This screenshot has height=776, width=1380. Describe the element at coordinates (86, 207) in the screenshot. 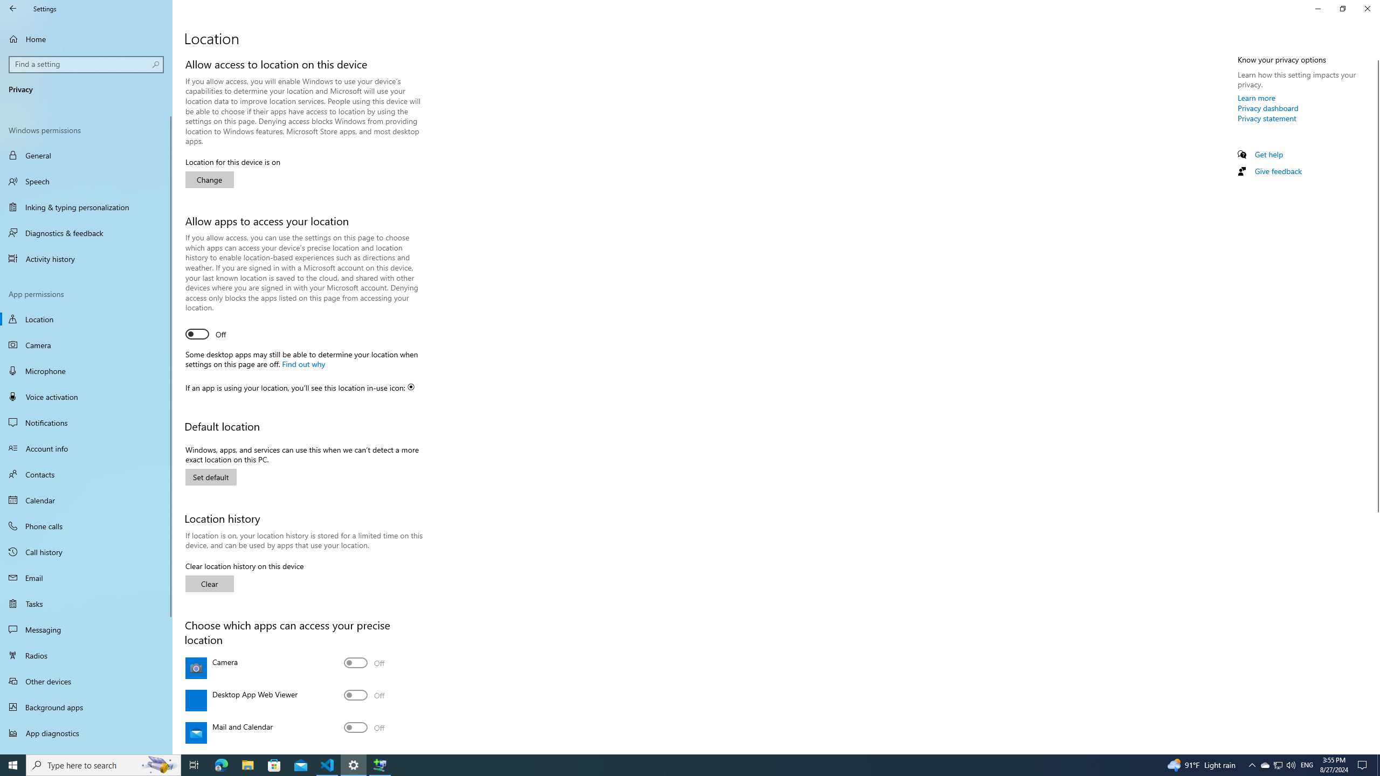

I see `Inking & typing personalization` at that location.